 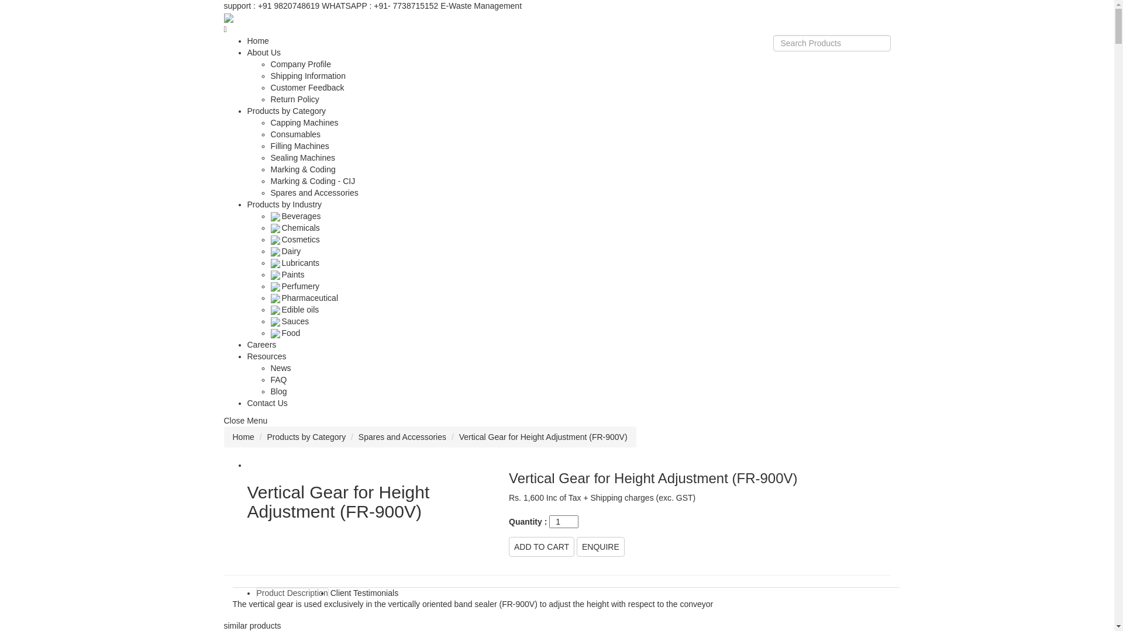 I want to click on Vertical Gear for Height Adjustment (FR-900V), so click(x=369, y=513).